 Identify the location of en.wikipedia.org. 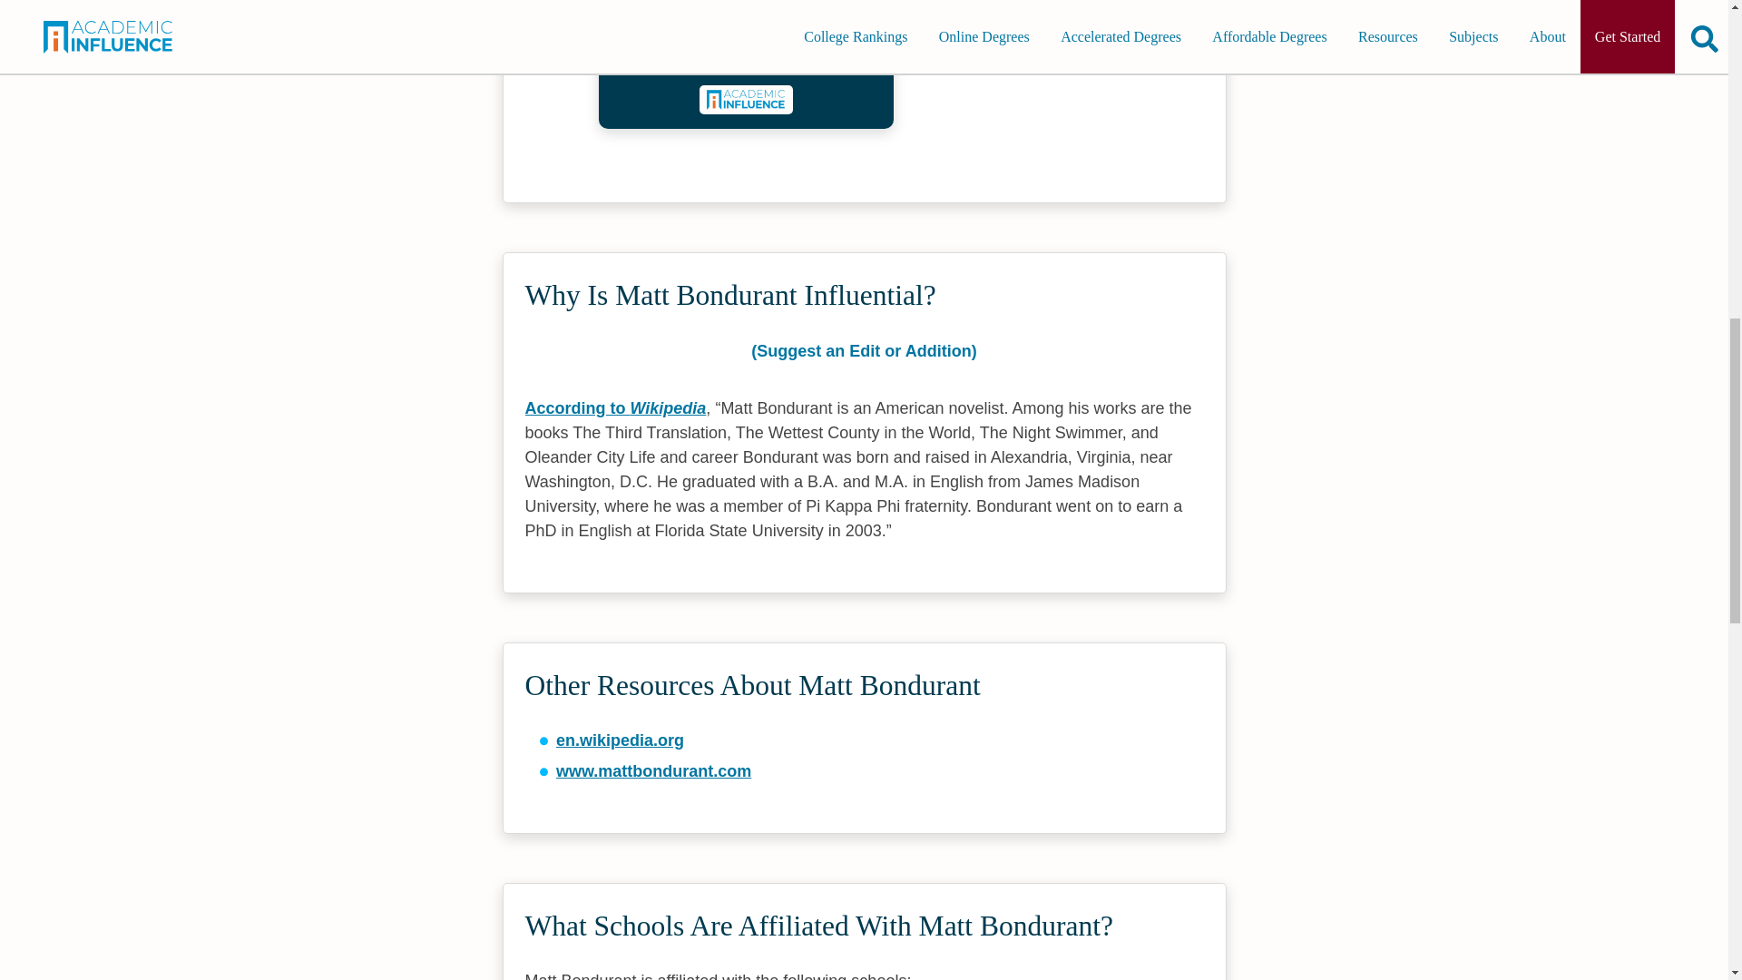
(620, 740).